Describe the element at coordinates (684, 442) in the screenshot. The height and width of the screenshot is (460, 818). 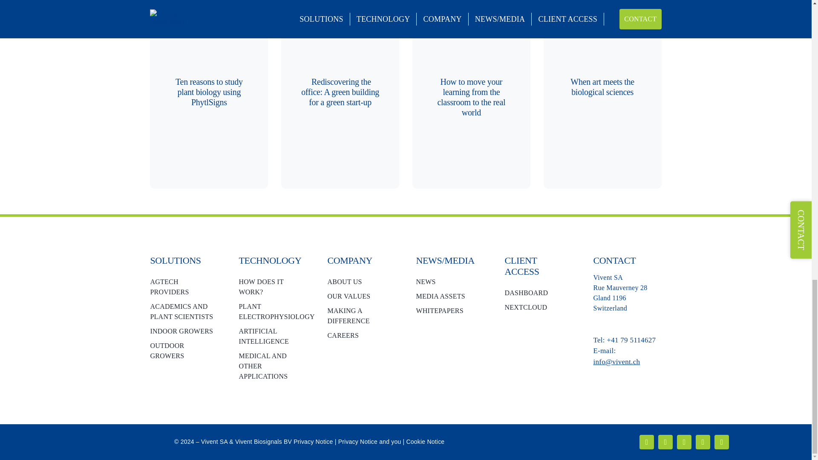
I see `X` at that location.